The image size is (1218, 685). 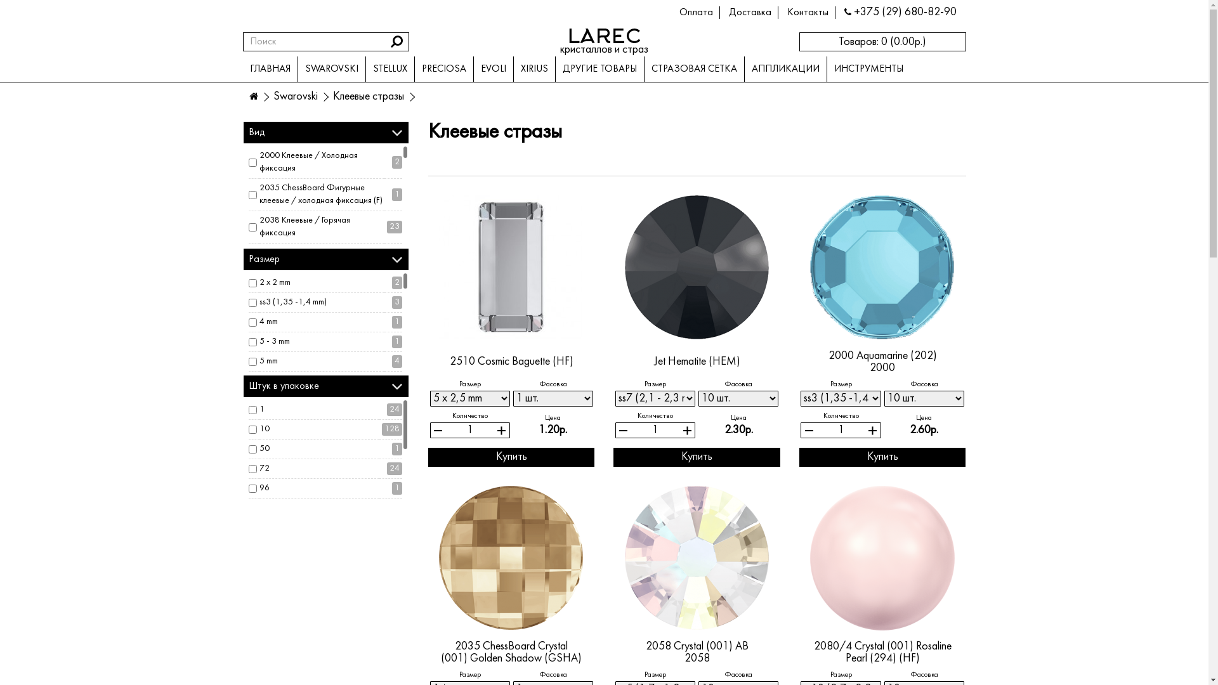 I want to click on 2058, so click(x=697, y=659).